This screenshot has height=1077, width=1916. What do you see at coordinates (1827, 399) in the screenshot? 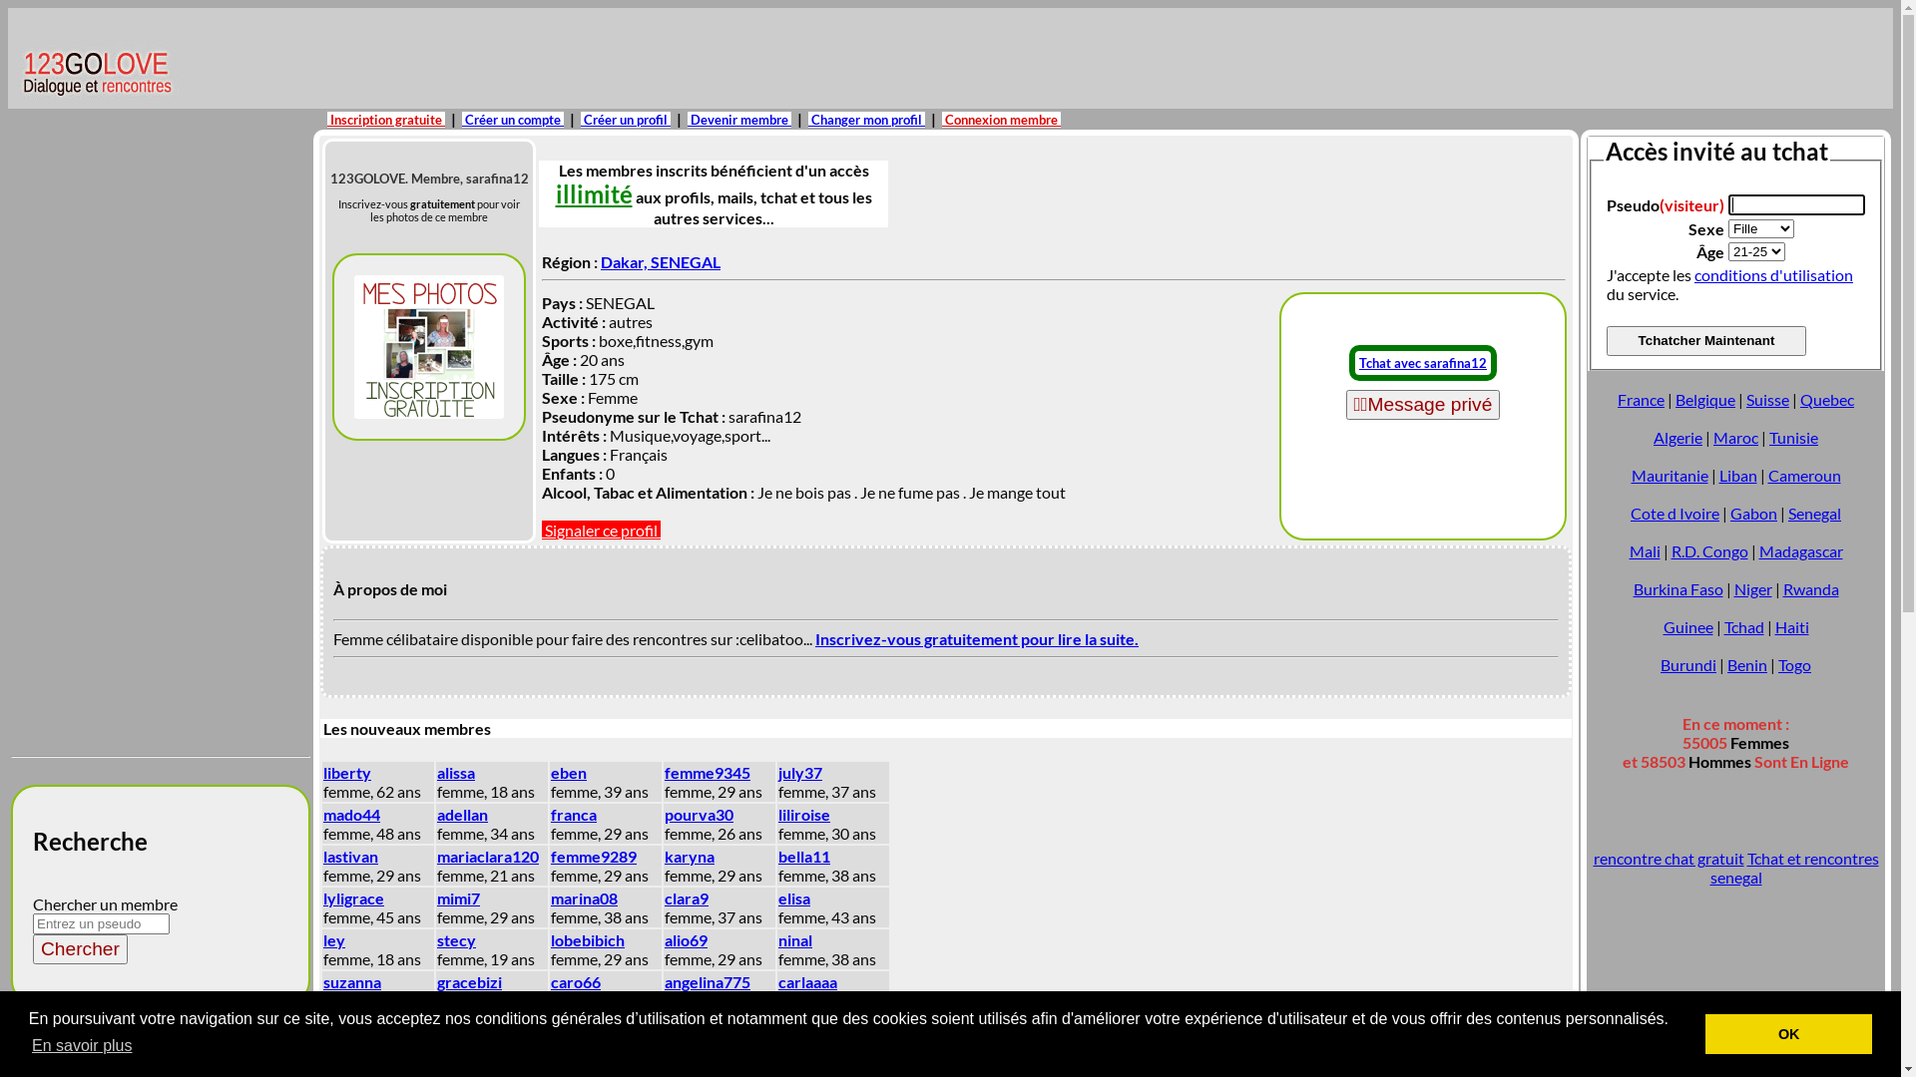
I see `Quebec` at bounding box center [1827, 399].